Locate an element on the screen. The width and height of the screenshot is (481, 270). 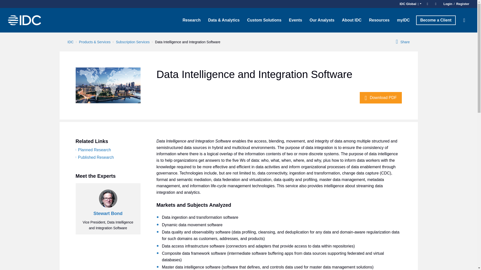
Become a Client is located at coordinates (436, 20).